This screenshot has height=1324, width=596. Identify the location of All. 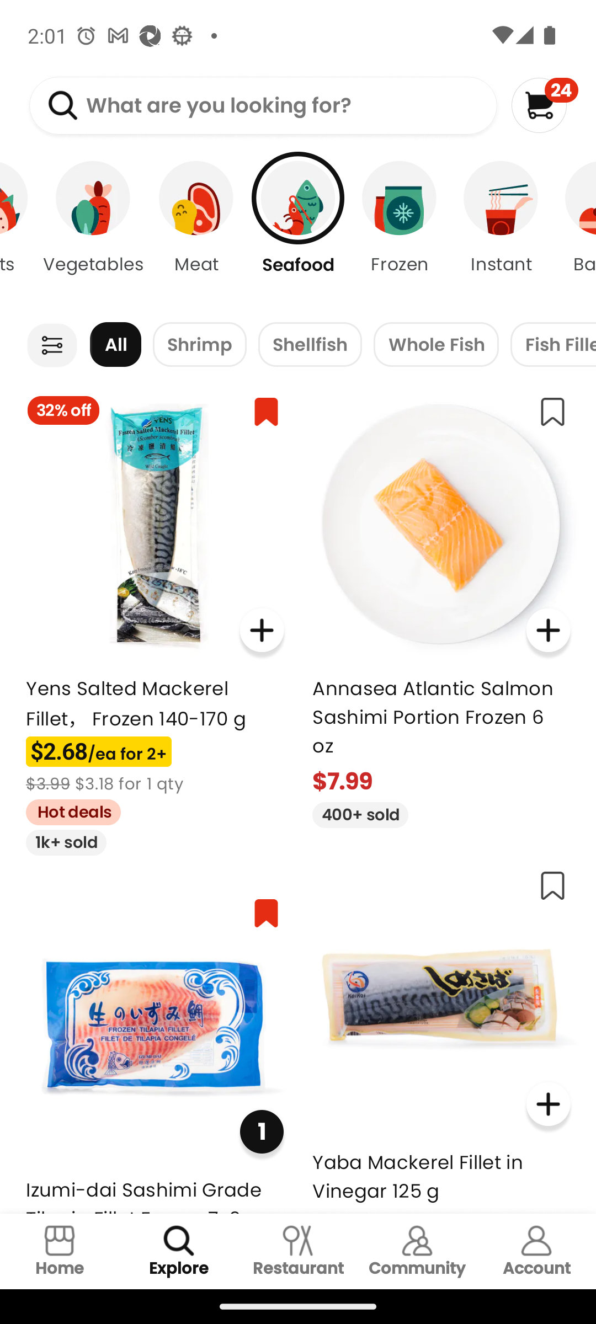
(115, 344).